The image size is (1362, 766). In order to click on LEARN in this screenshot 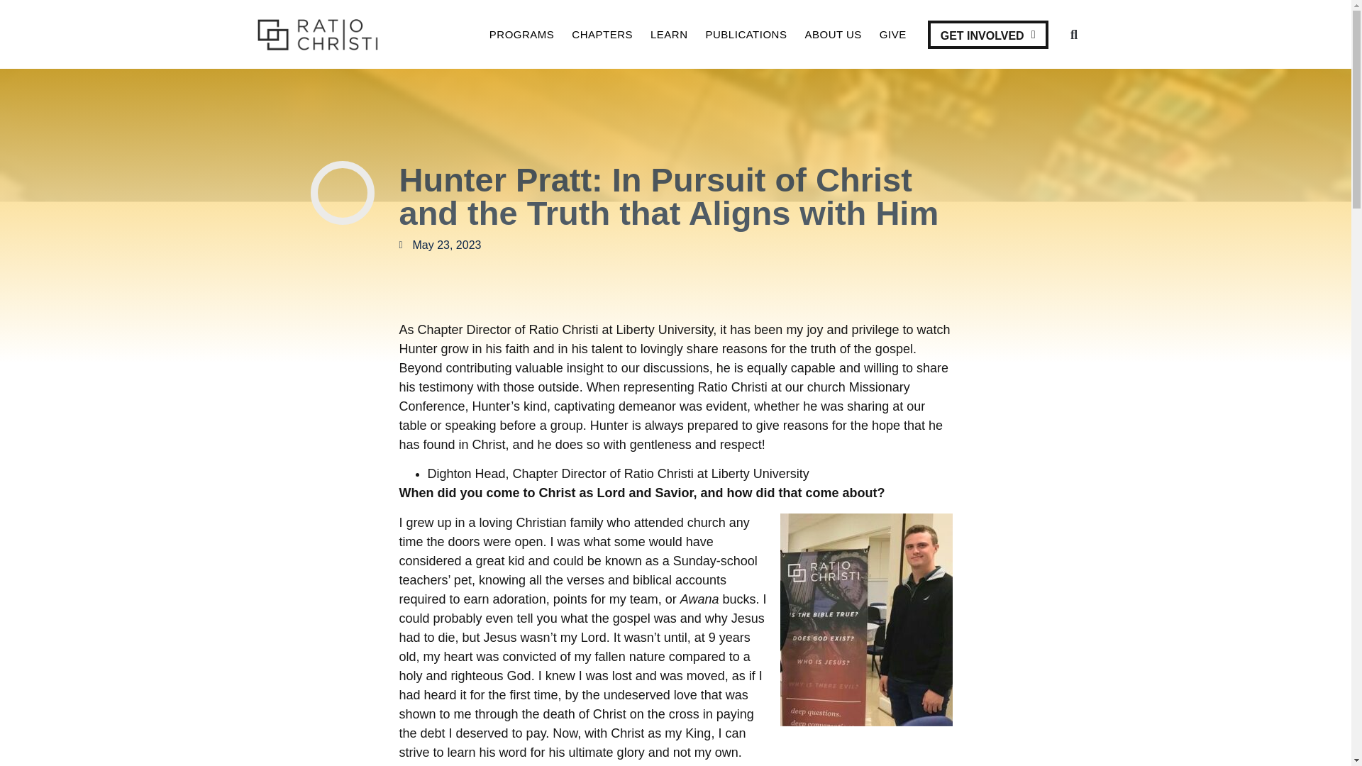, I will do `click(669, 34)`.